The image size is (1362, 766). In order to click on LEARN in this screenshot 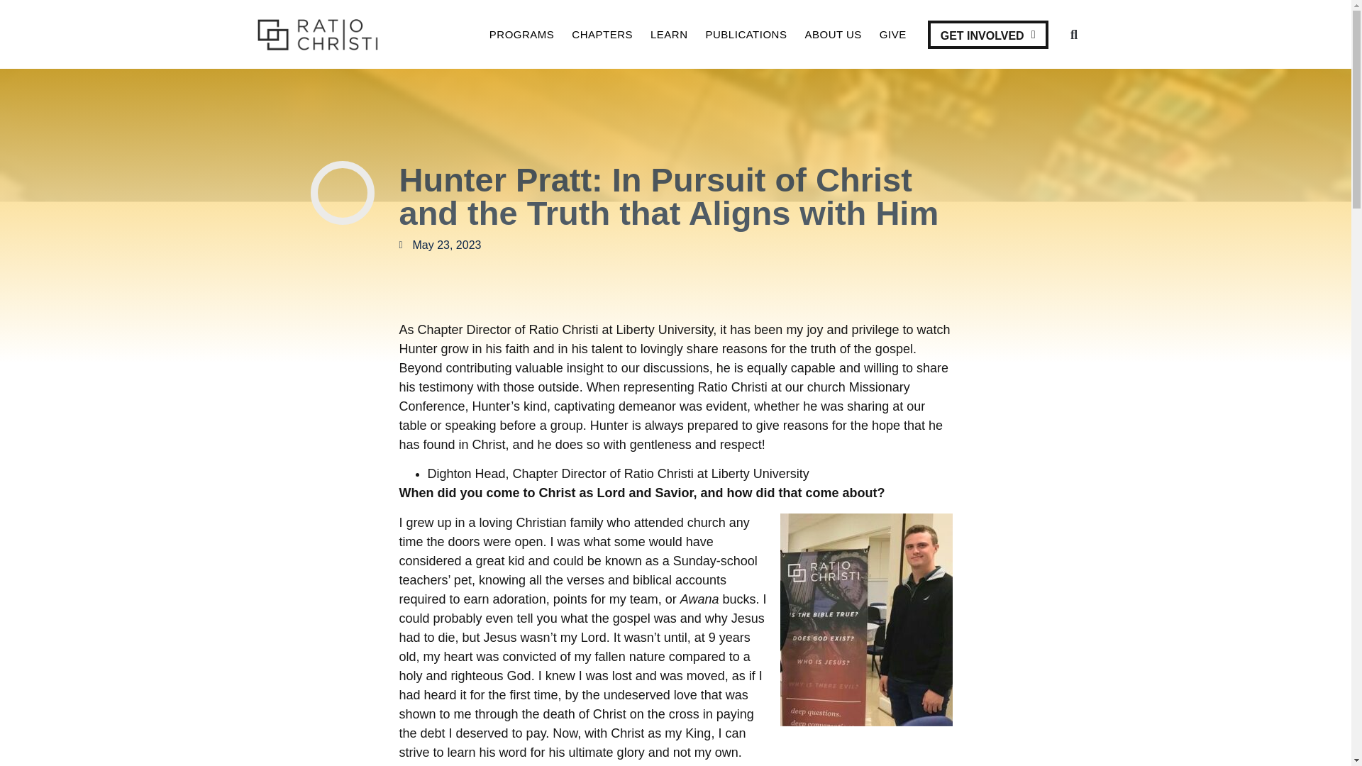, I will do `click(669, 34)`.